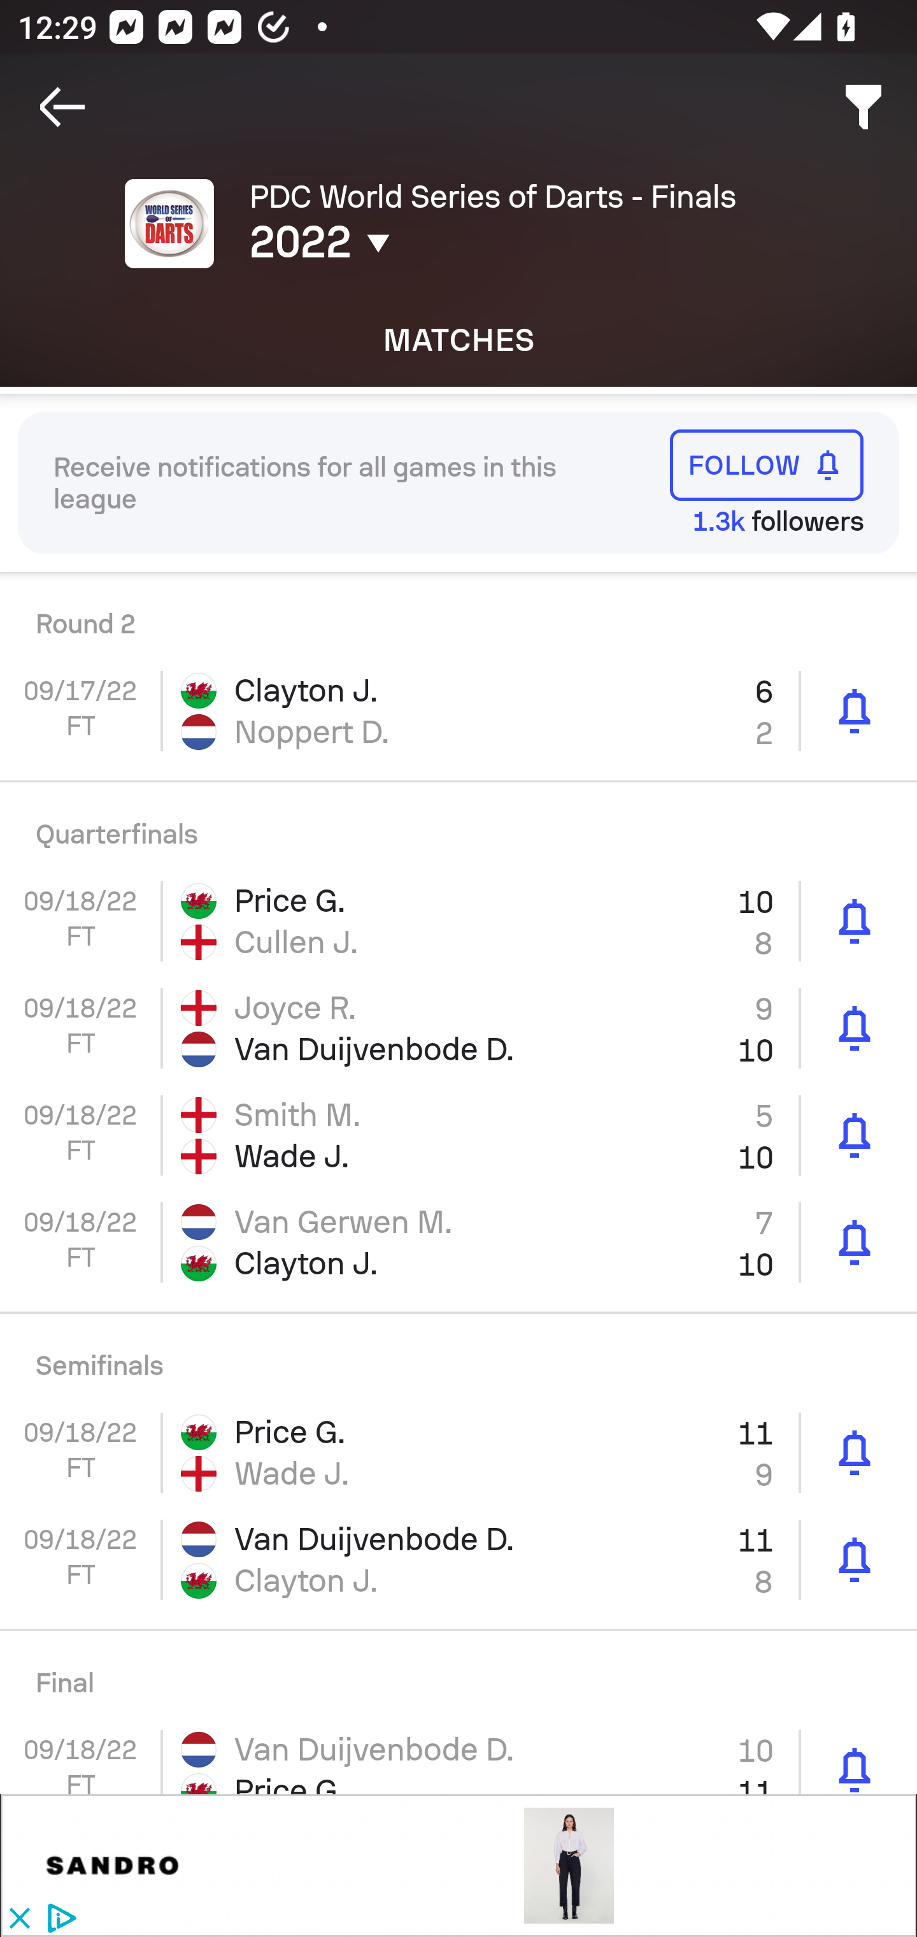  I want to click on   , so click(113, 1866).